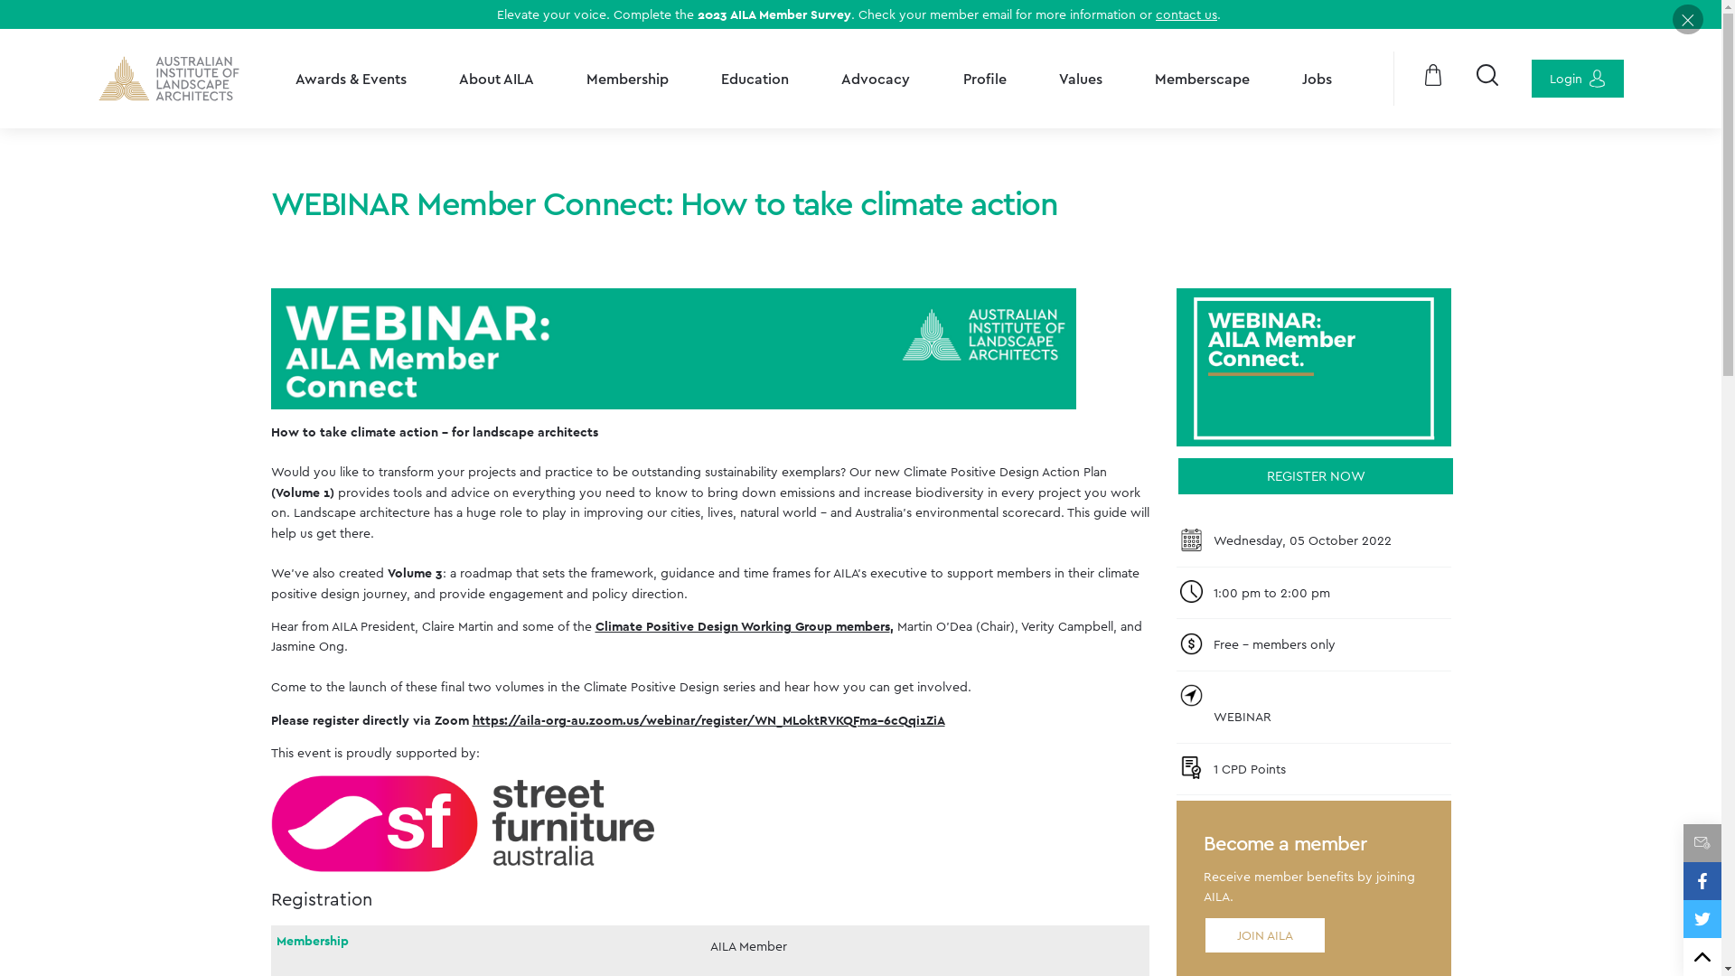 Image resolution: width=1735 pixels, height=976 pixels. What do you see at coordinates (497, 79) in the screenshot?
I see `About AILA` at bounding box center [497, 79].